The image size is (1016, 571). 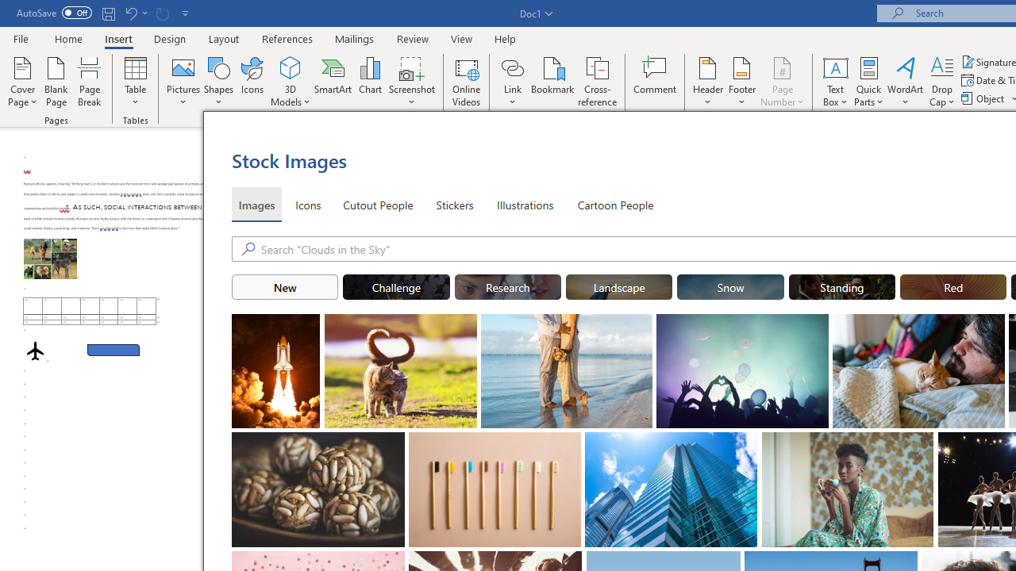 I want to click on Object..., so click(x=984, y=98).